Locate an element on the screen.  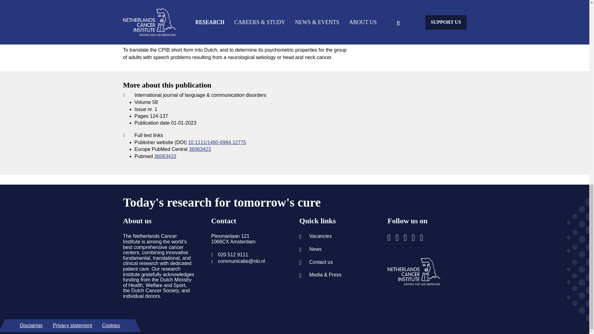
terug is located at coordinates (413, 272).